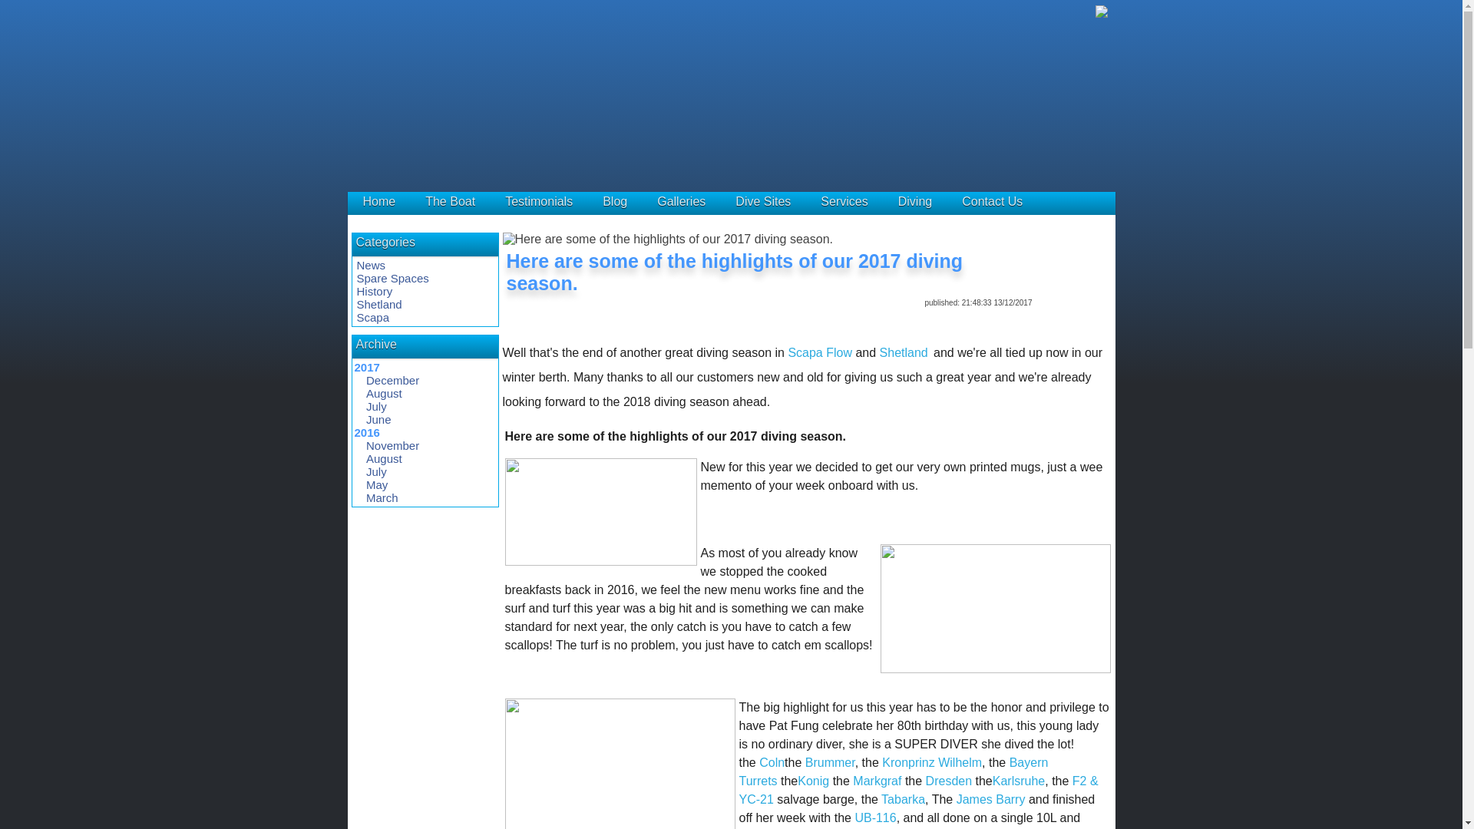 The image size is (1474, 829). I want to click on August, so click(384, 393).